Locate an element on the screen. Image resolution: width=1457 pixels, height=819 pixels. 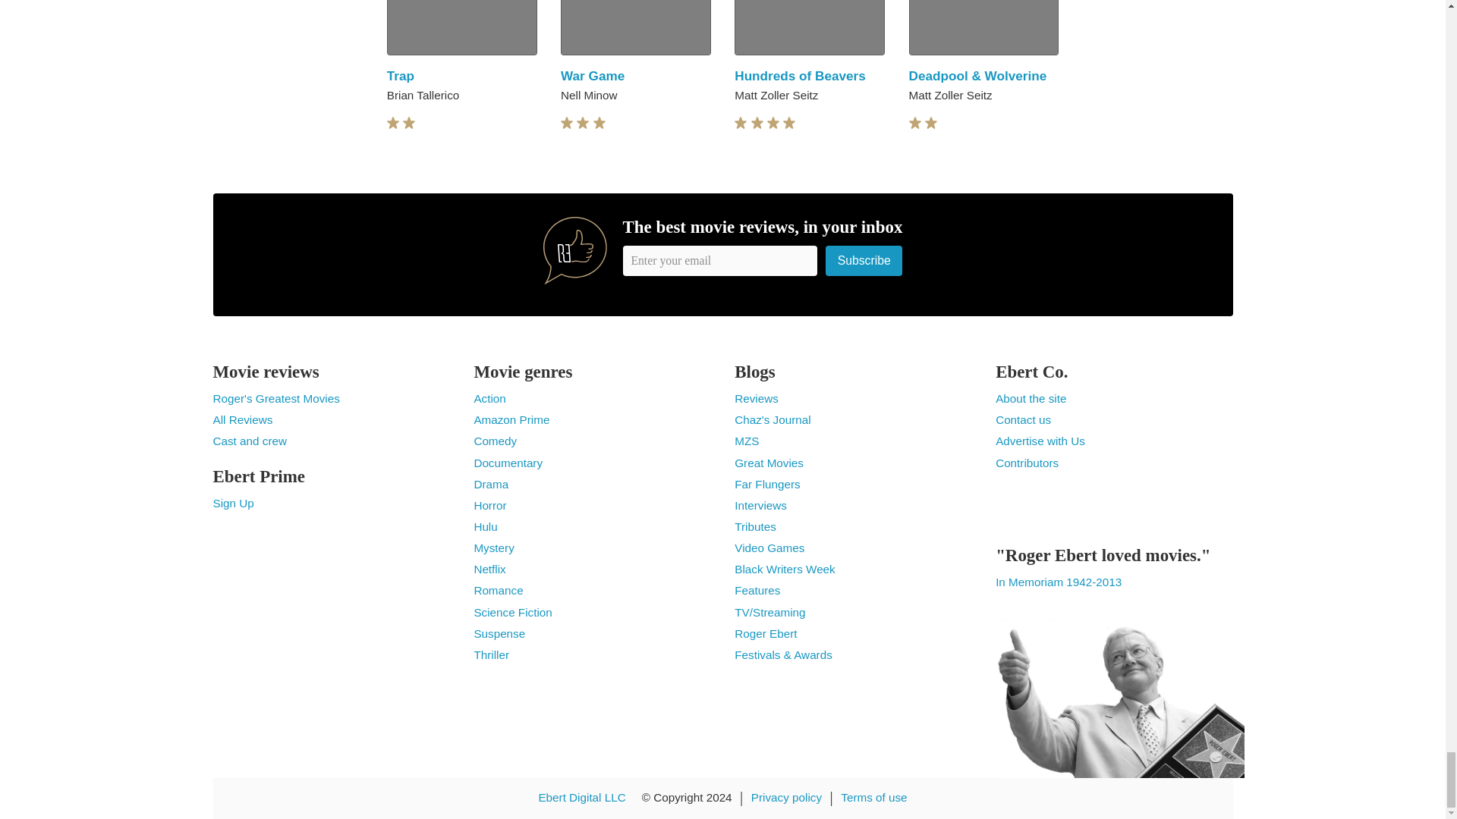
Subscribe is located at coordinates (864, 260).